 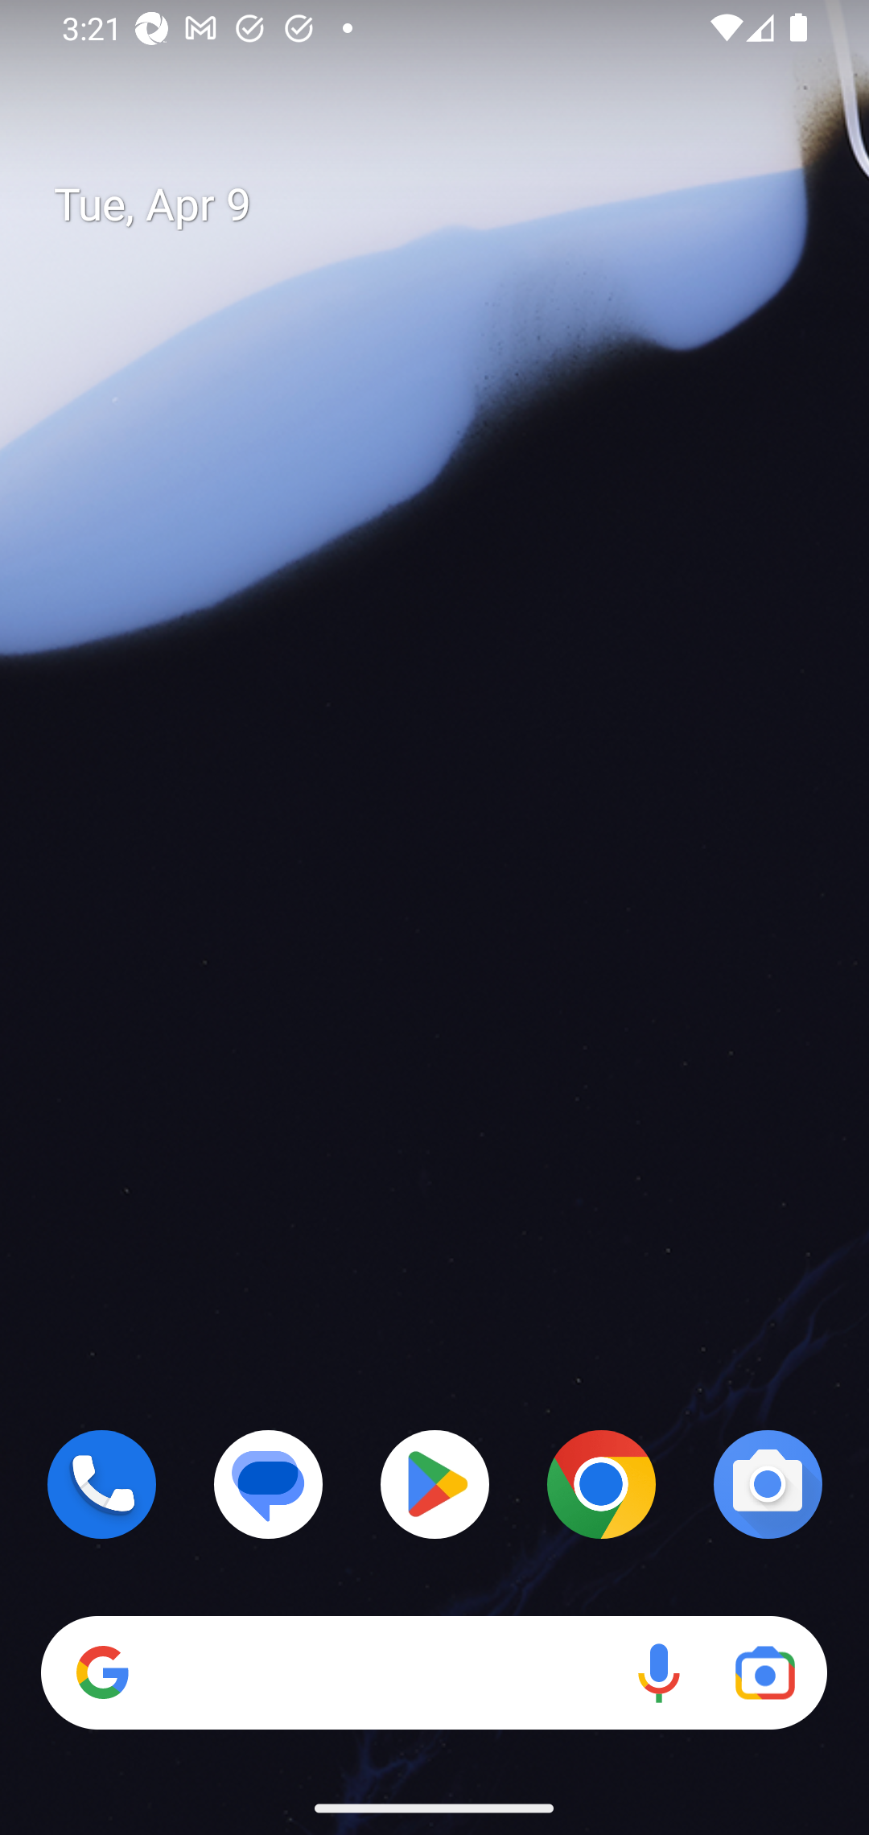 I want to click on Chrome, so click(x=601, y=1484).